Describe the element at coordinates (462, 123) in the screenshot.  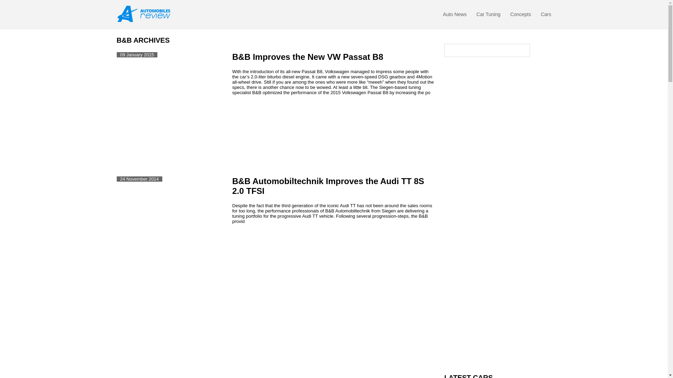
I see `Acura TLX` at that location.